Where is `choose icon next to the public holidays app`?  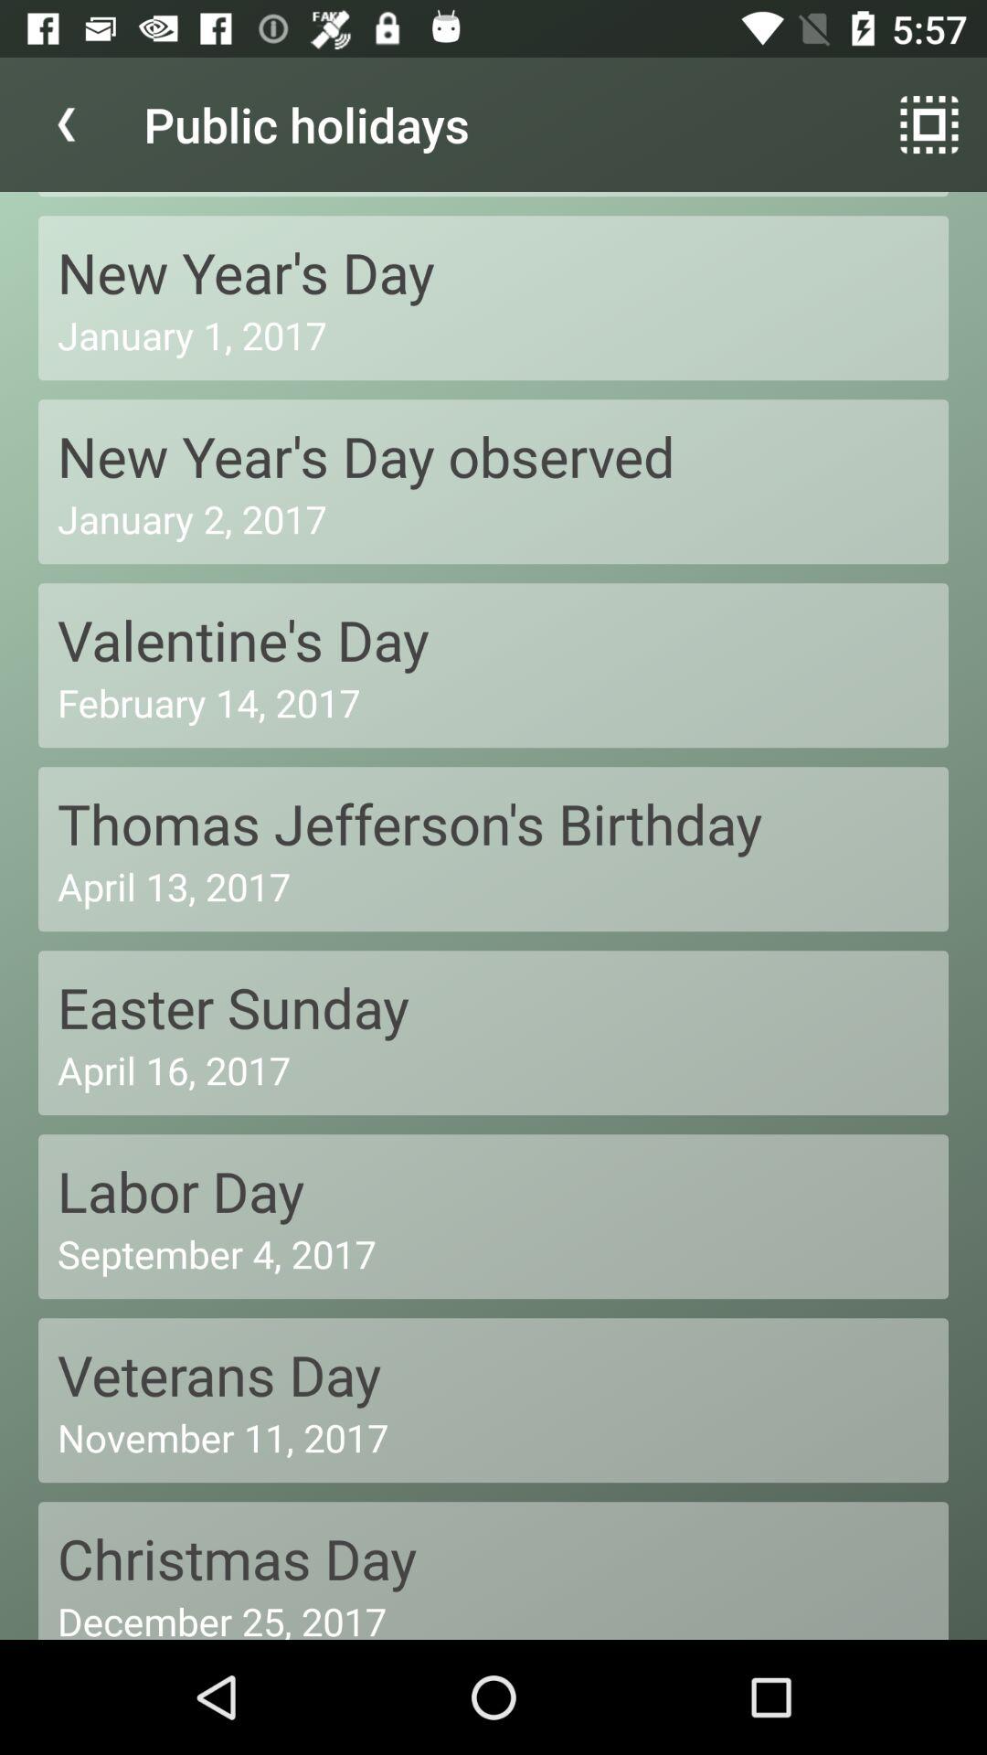 choose icon next to the public holidays app is located at coordinates (67, 124).